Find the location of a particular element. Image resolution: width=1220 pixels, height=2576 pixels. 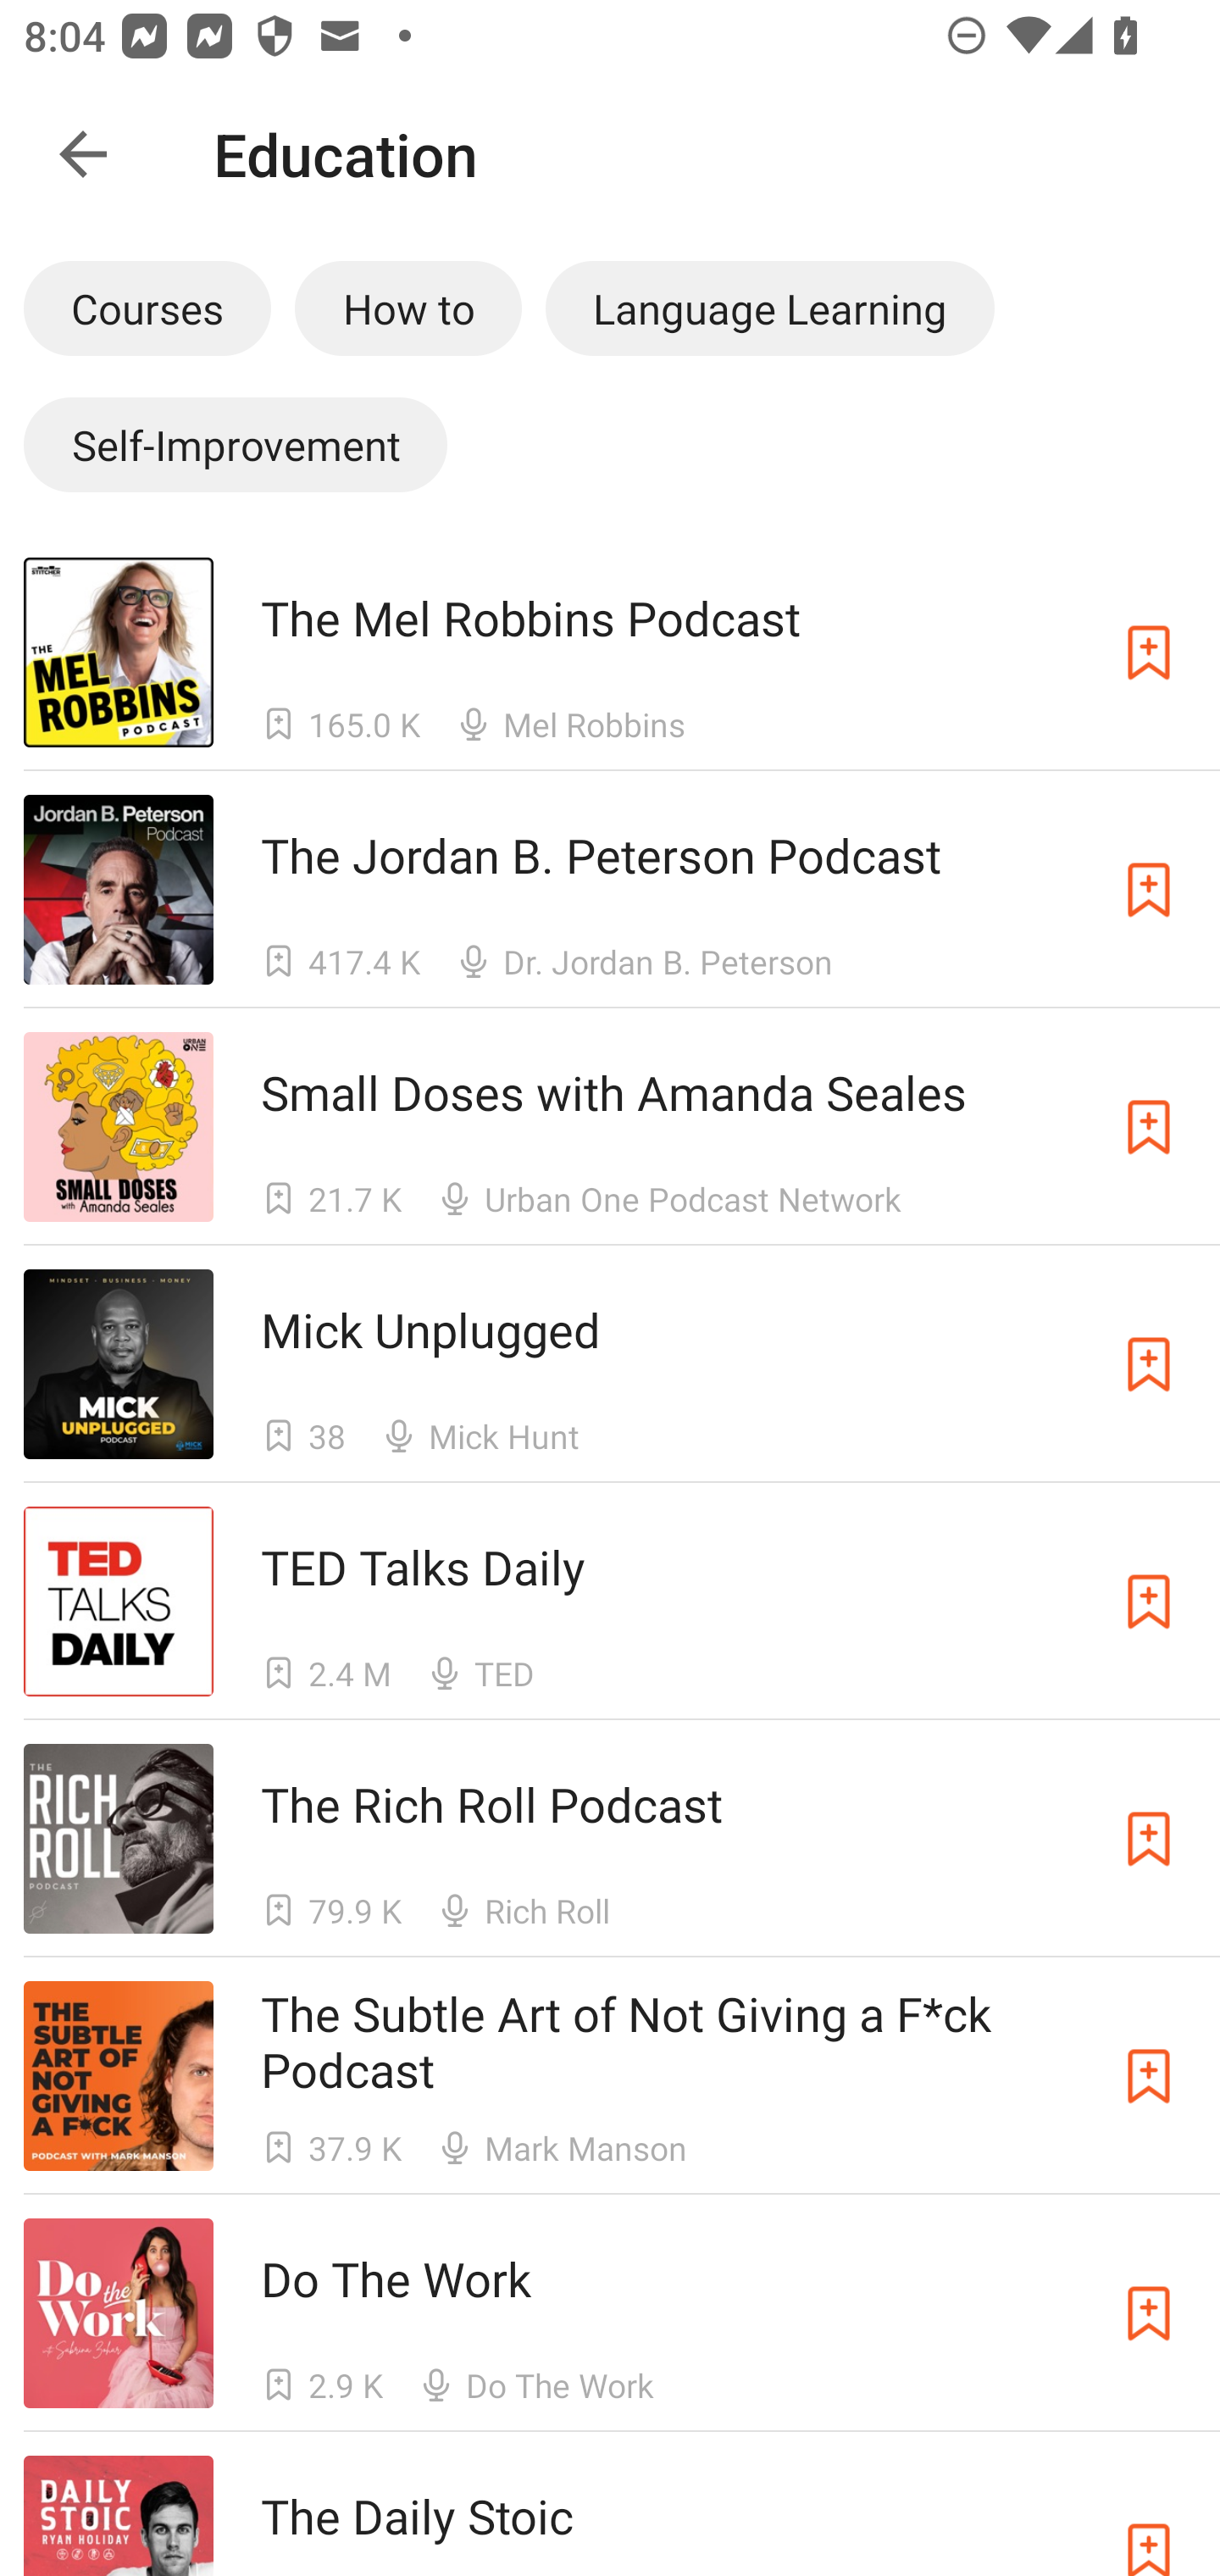

Subscribe is located at coordinates (1149, 1602).